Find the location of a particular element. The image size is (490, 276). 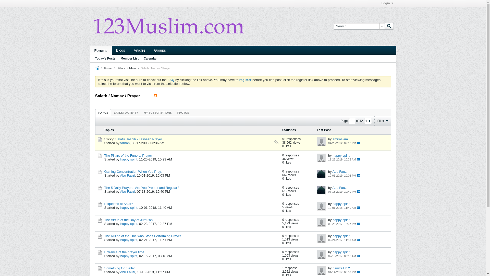

Go to last post is located at coordinates (359, 192).